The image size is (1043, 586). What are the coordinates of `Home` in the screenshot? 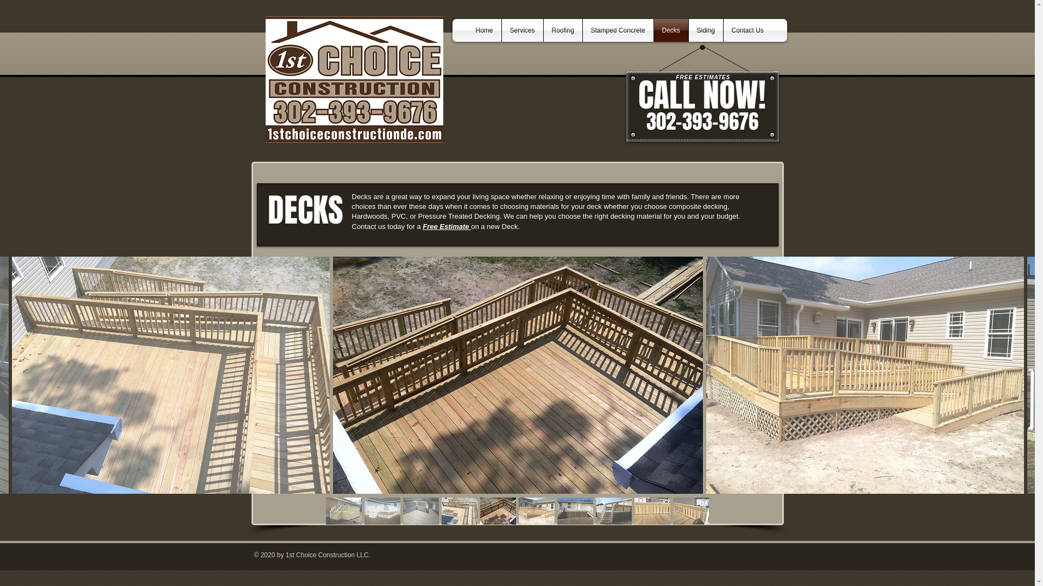 It's located at (484, 30).